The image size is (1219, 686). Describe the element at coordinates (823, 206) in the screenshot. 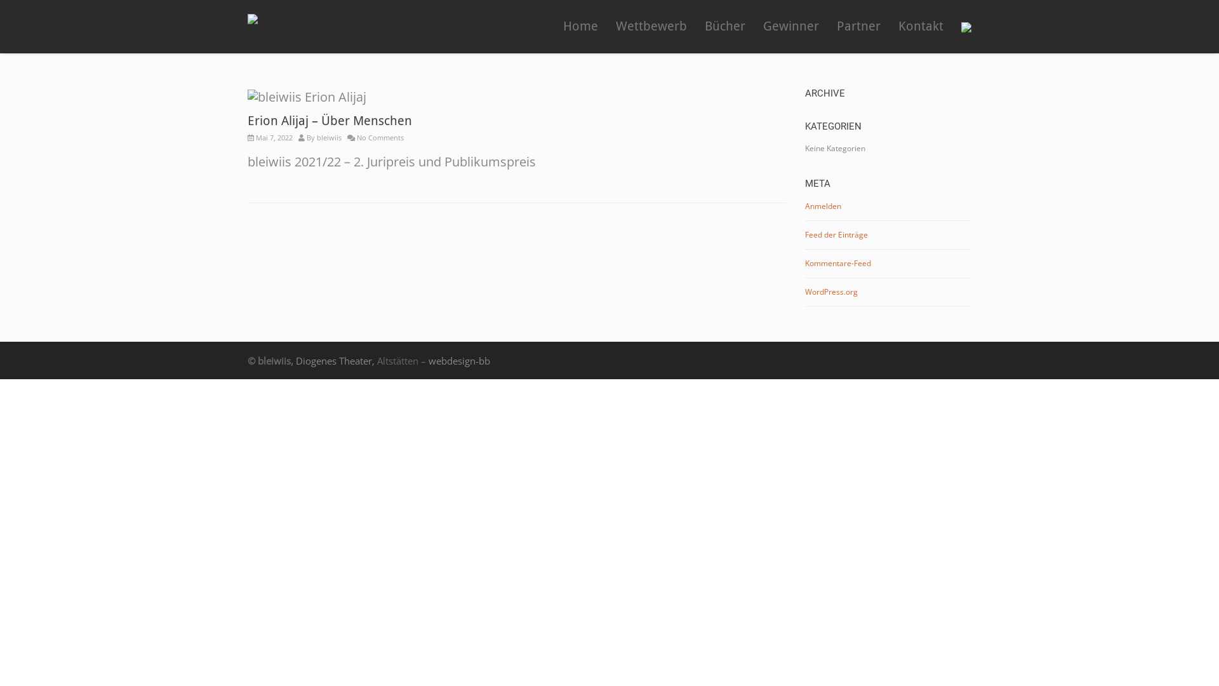

I see `Anmelden` at that location.